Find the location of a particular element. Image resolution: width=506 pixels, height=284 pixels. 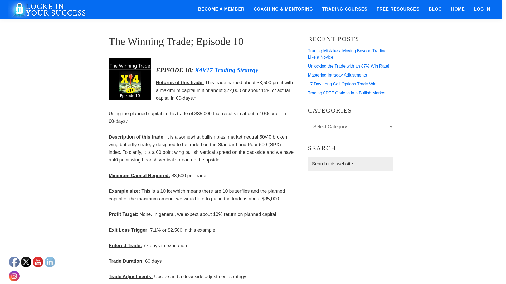

LinkedIn is located at coordinates (50, 262).